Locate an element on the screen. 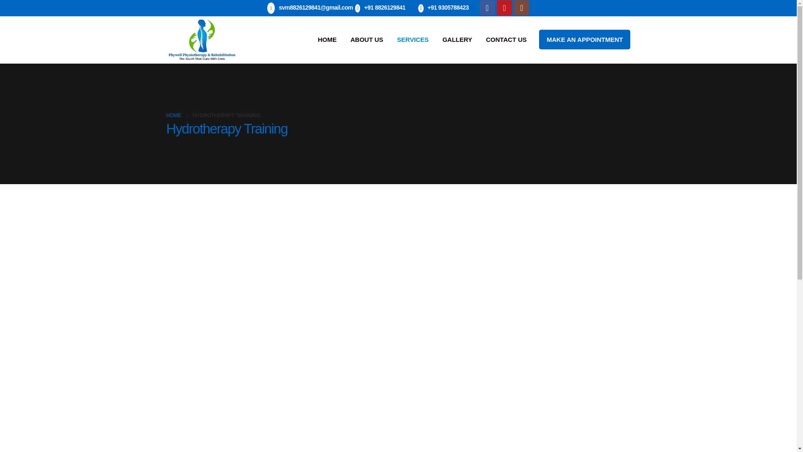  ABOUT US is located at coordinates (366, 39).